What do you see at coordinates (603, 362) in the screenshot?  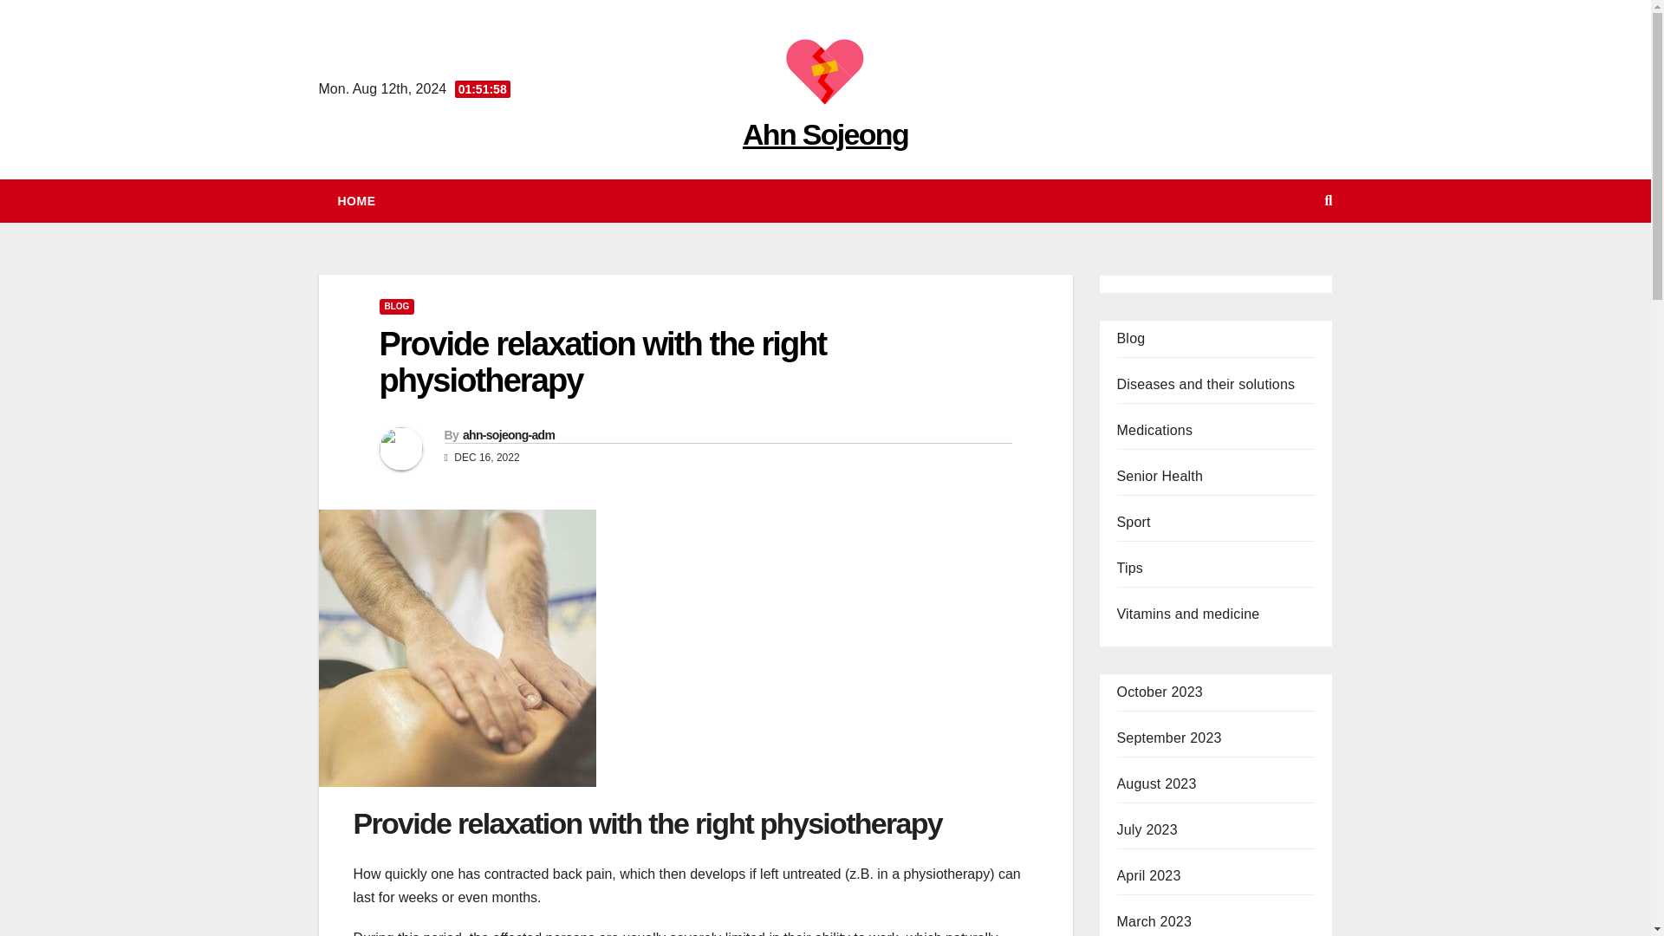 I see `Provide relaxation with the right physiotherapy` at bounding box center [603, 362].